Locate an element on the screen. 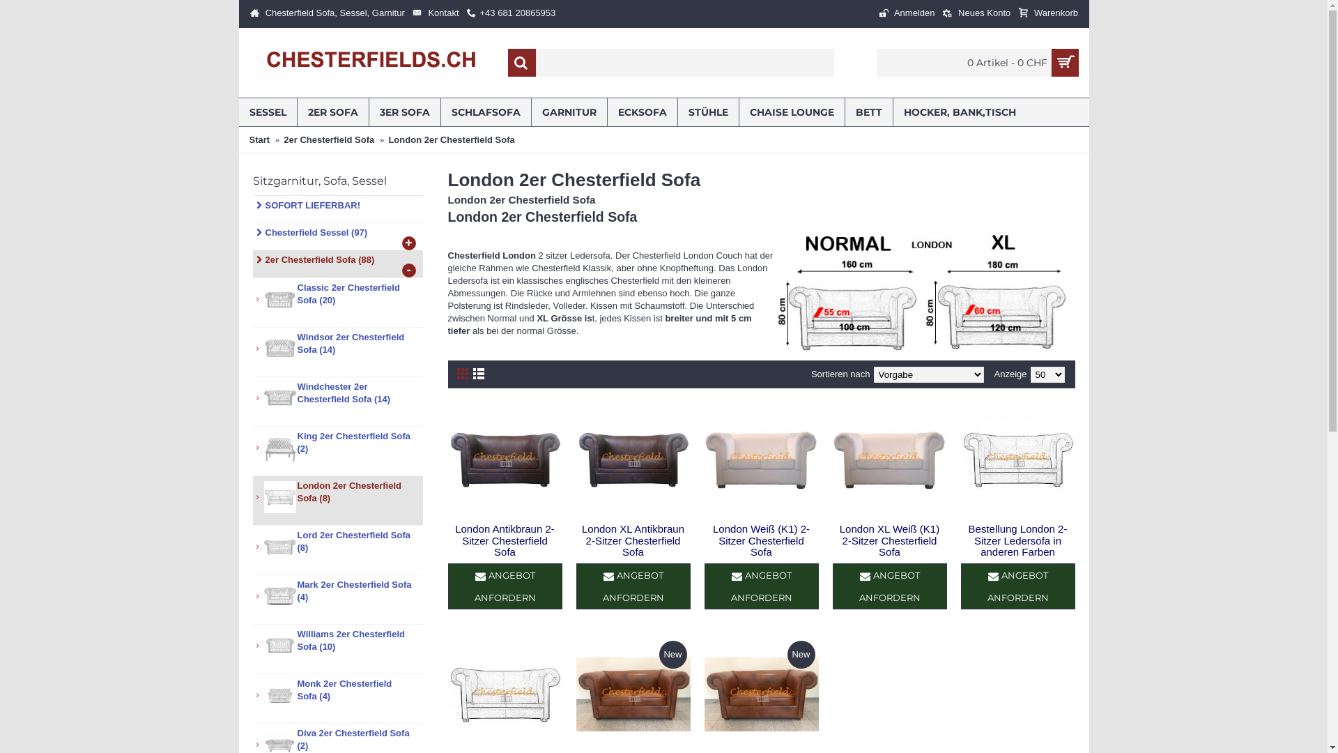 Image resolution: width=1338 pixels, height=753 pixels. 0 Artikel - 0 CHF is located at coordinates (978, 63).